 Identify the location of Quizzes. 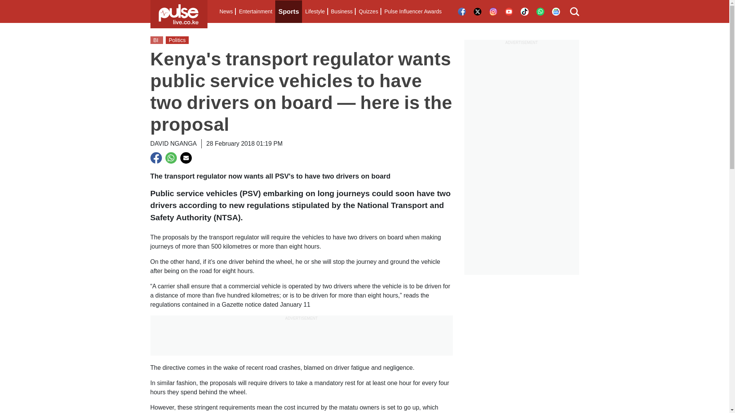
(368, 11).